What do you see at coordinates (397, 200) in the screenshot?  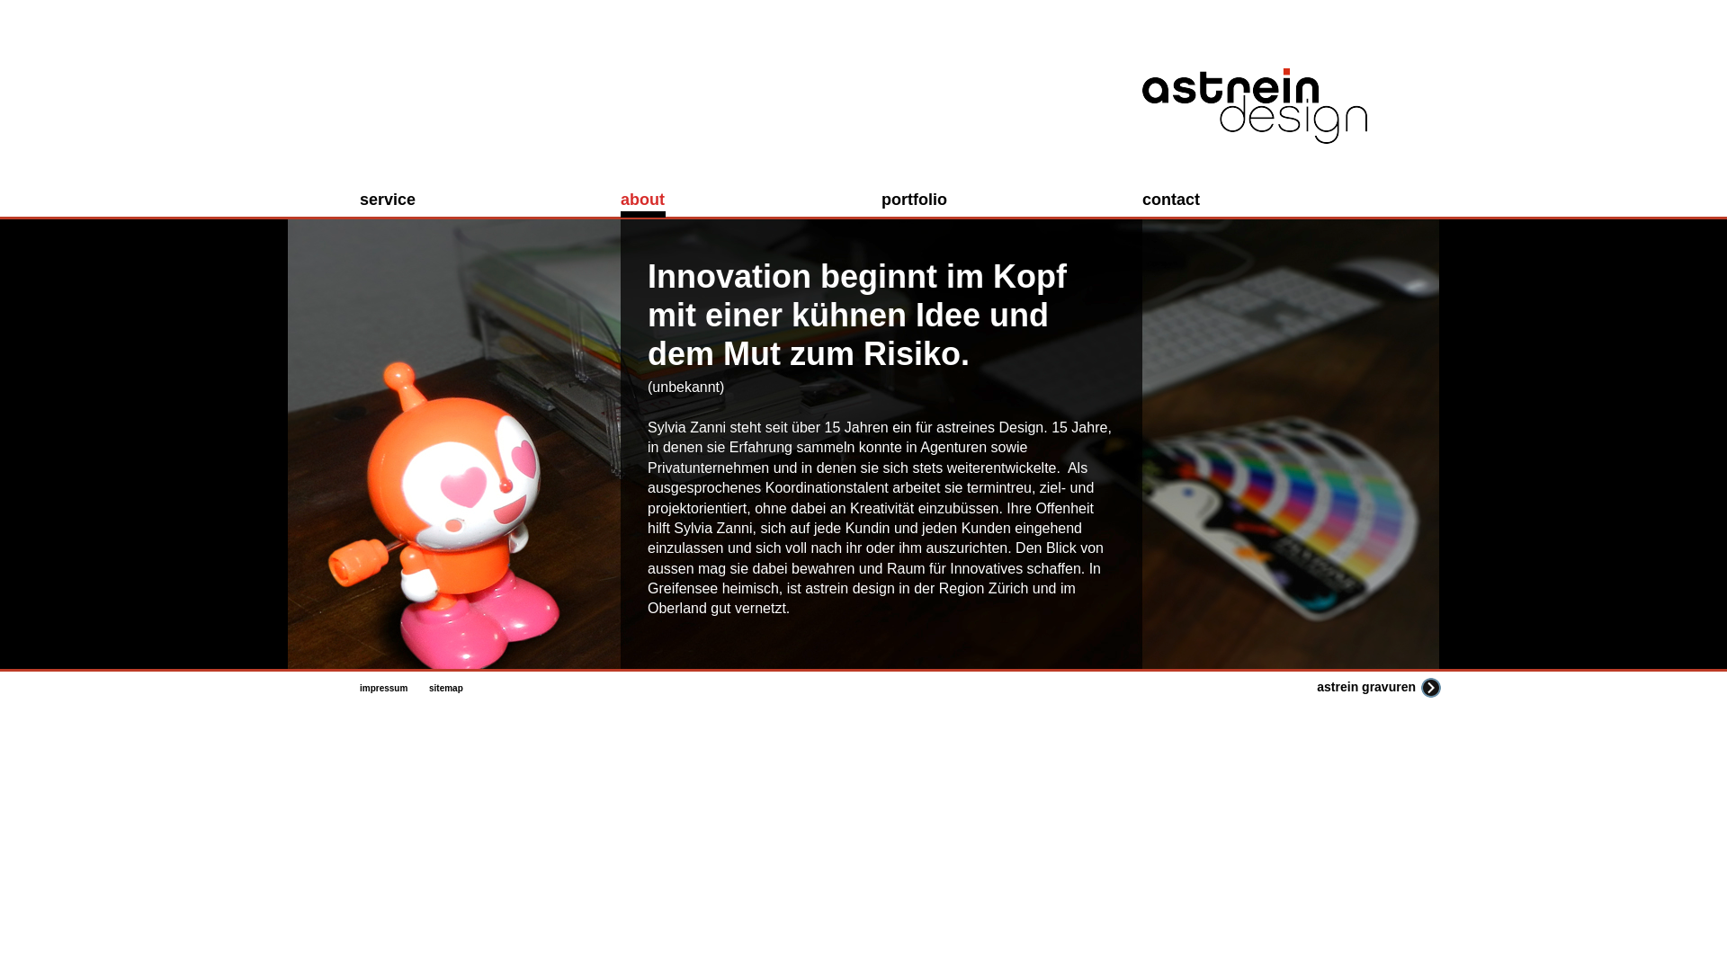 I see `service` at bounding box center [397, 200].